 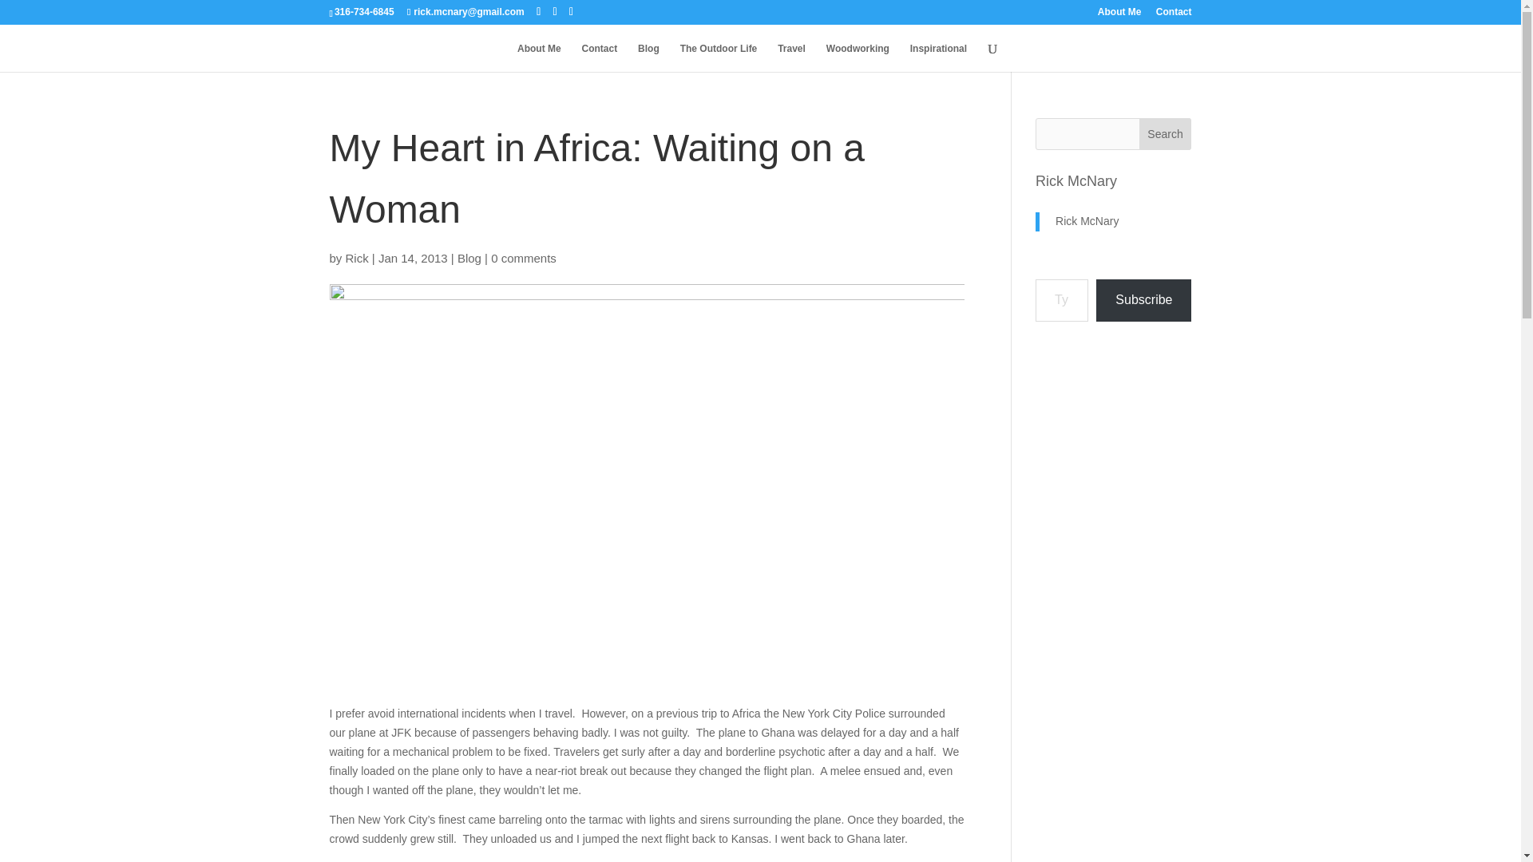 I want to click on Contact, so click(x=1174, y=15).